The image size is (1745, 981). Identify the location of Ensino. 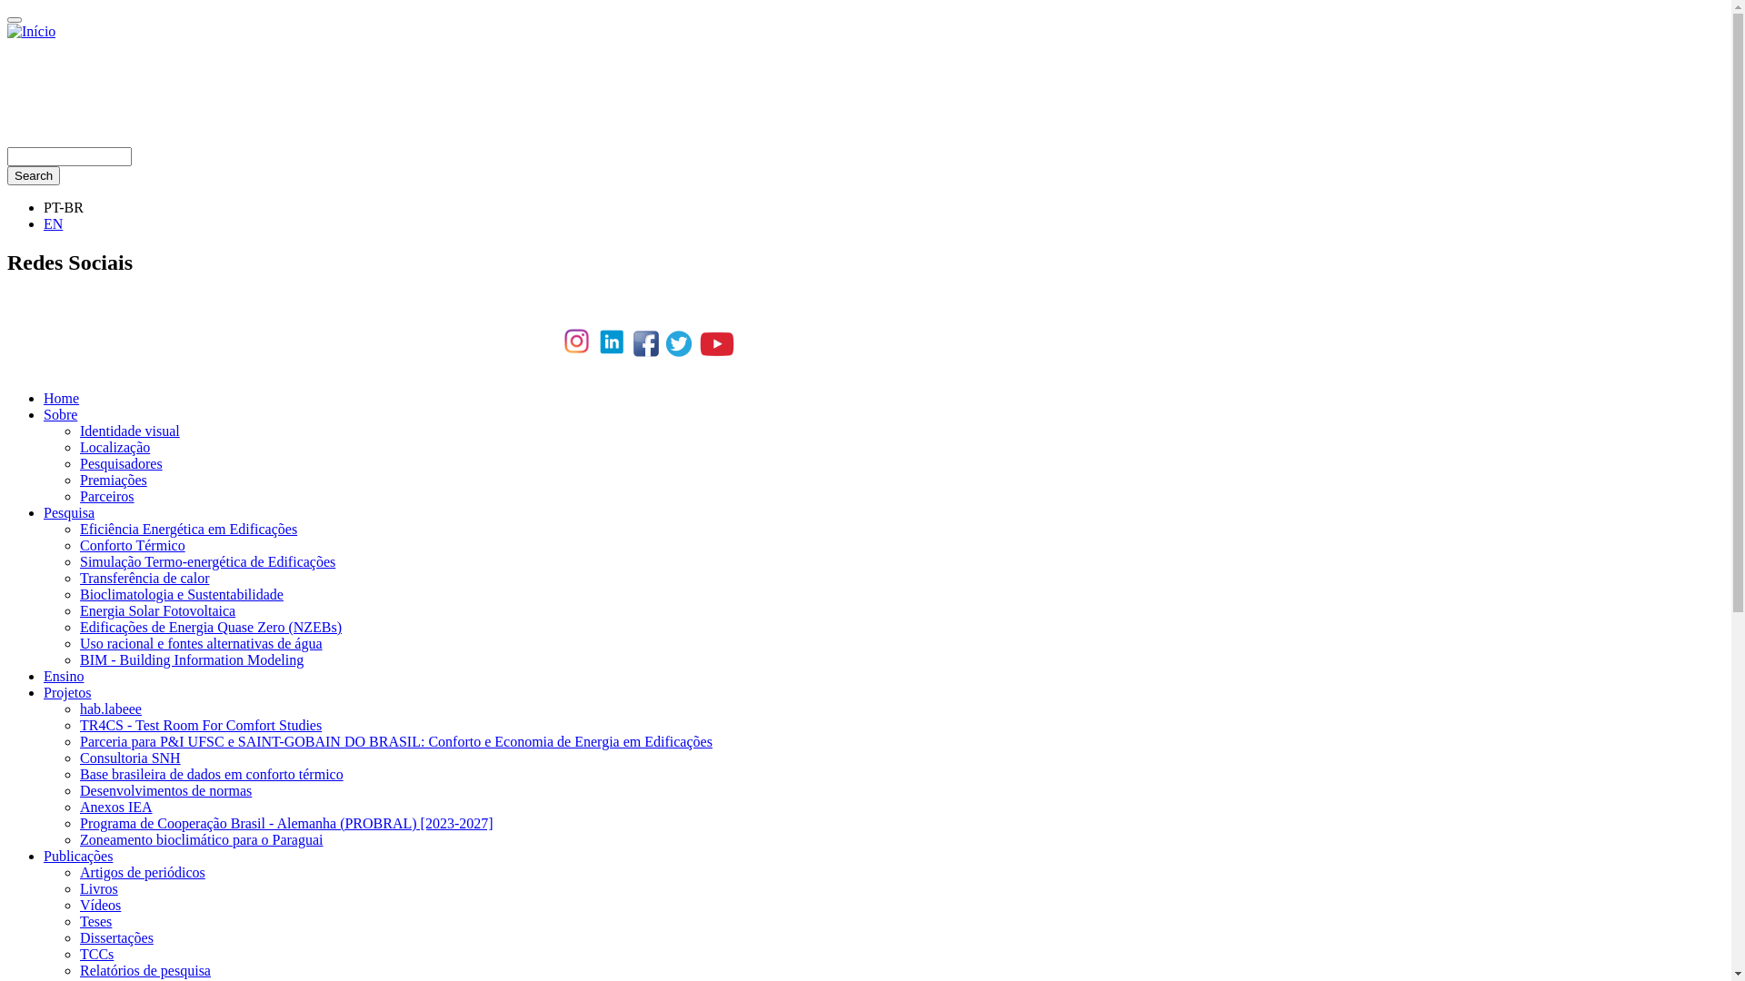
(64, 676).